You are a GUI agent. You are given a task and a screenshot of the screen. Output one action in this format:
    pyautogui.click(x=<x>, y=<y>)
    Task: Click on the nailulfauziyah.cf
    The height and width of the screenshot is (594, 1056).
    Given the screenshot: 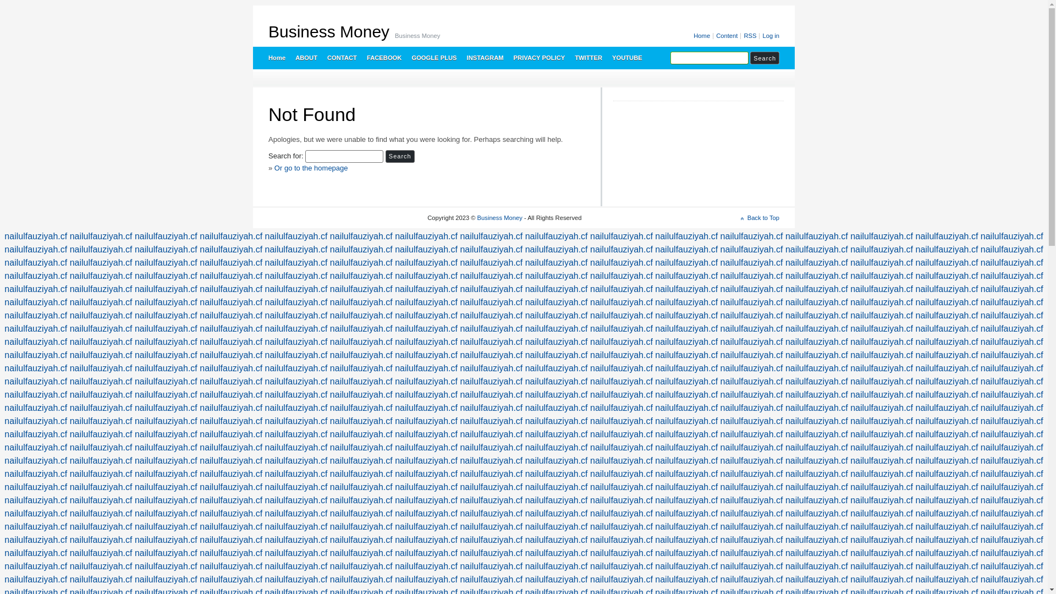 What is the action you would take?
    pyautogui.click(x=361, y=276)
    